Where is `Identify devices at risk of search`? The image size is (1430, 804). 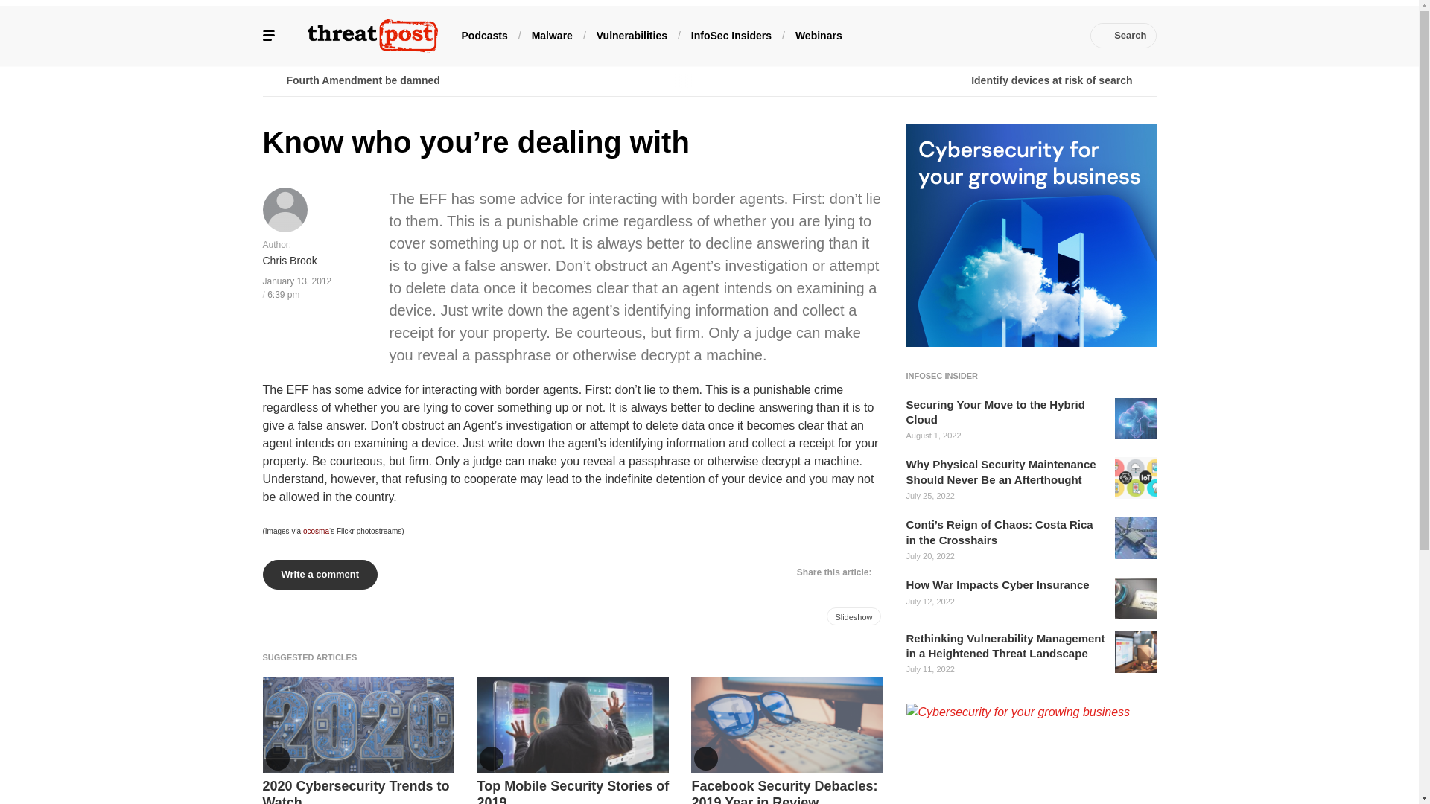 Identify devices at risk of search is located at coordinates (932, 80).